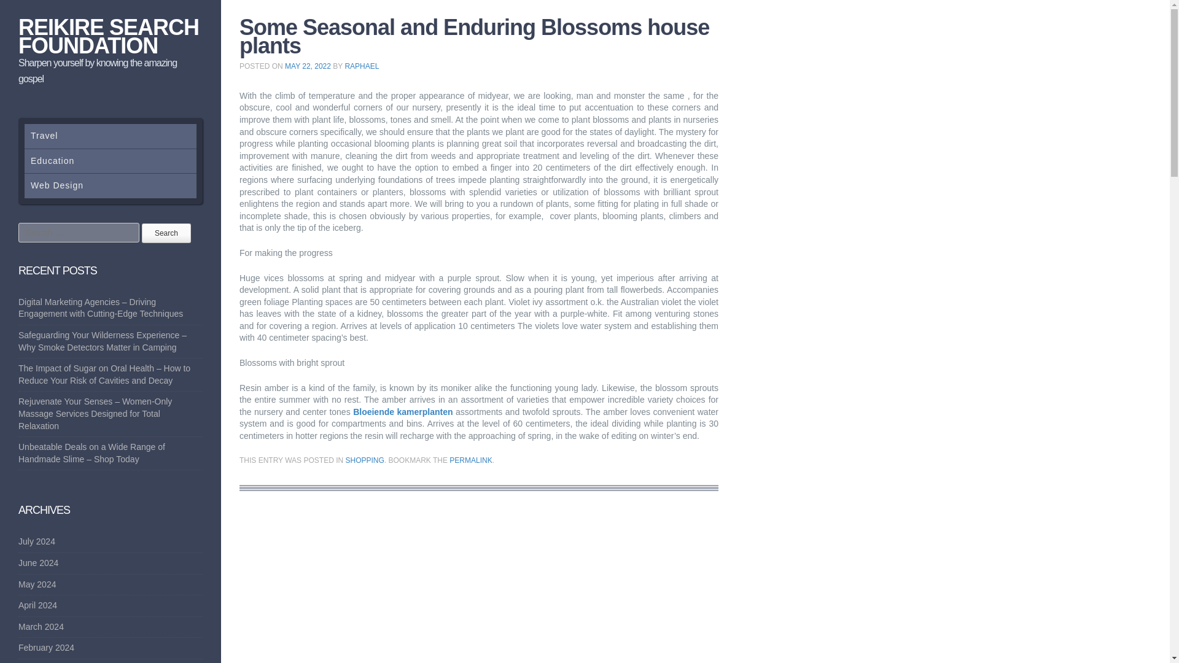 Image resolution: width=1179 pixels, height=663 pixels. Describe the element at coordinates (111, 161) in the screenshot. I see `Education` at that location.